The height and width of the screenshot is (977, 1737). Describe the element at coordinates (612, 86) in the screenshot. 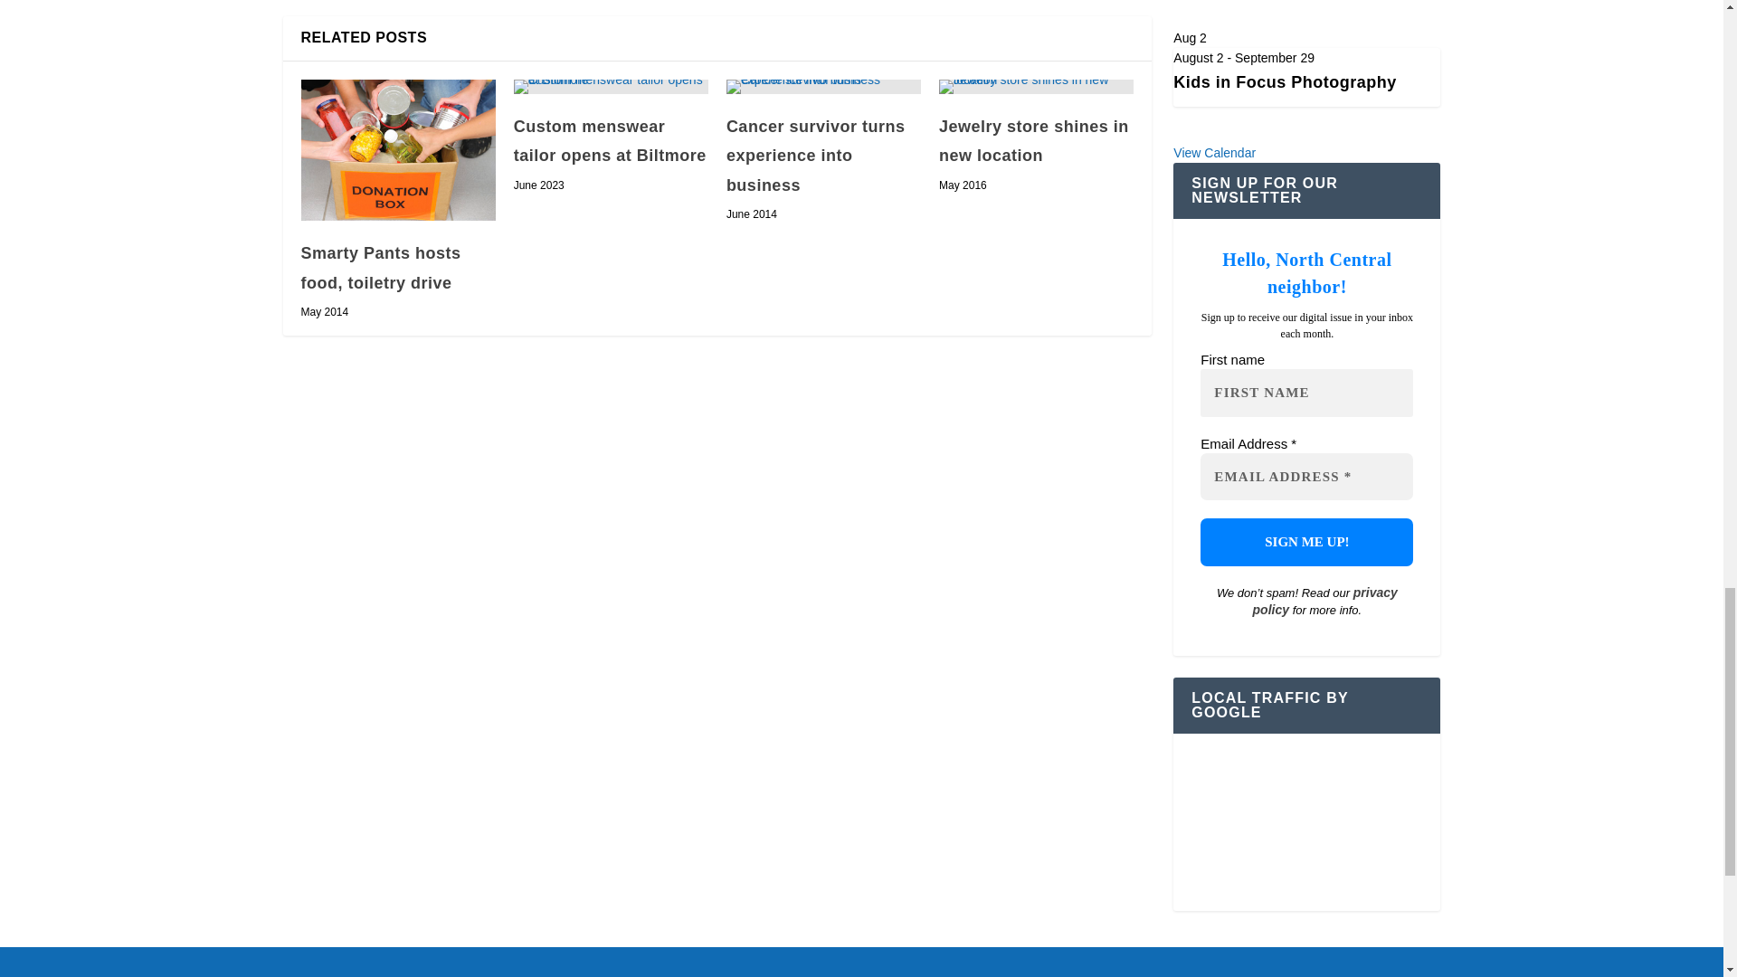

I see `Custom menswear tailor opens at Biltmore` at that location.